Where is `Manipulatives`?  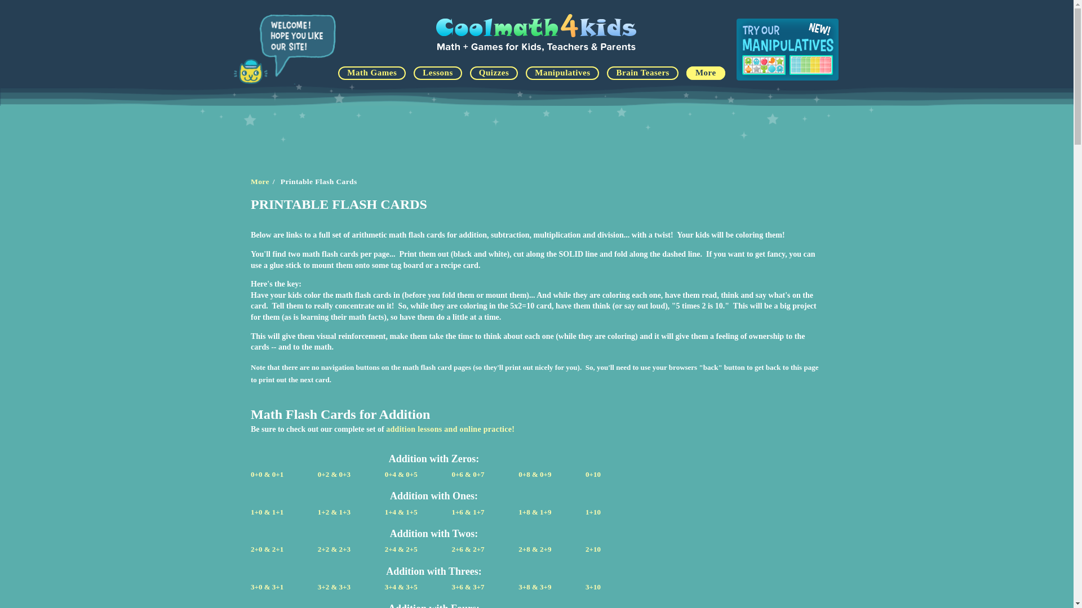
Manipulatives is located at coordinates (787, 50).